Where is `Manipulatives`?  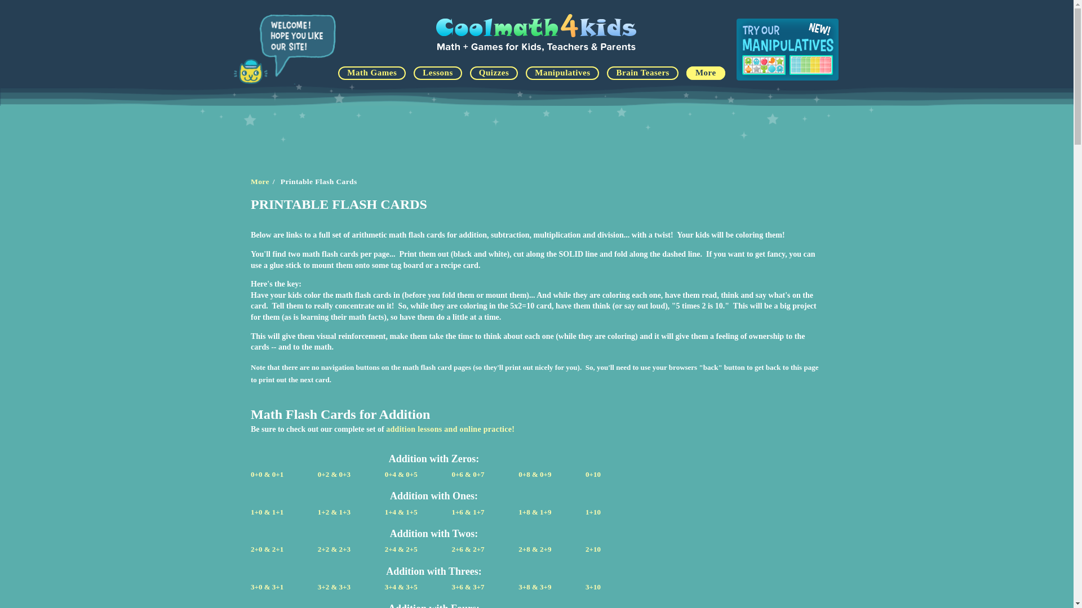
Manipulatives is located at coordinates (787, 50).